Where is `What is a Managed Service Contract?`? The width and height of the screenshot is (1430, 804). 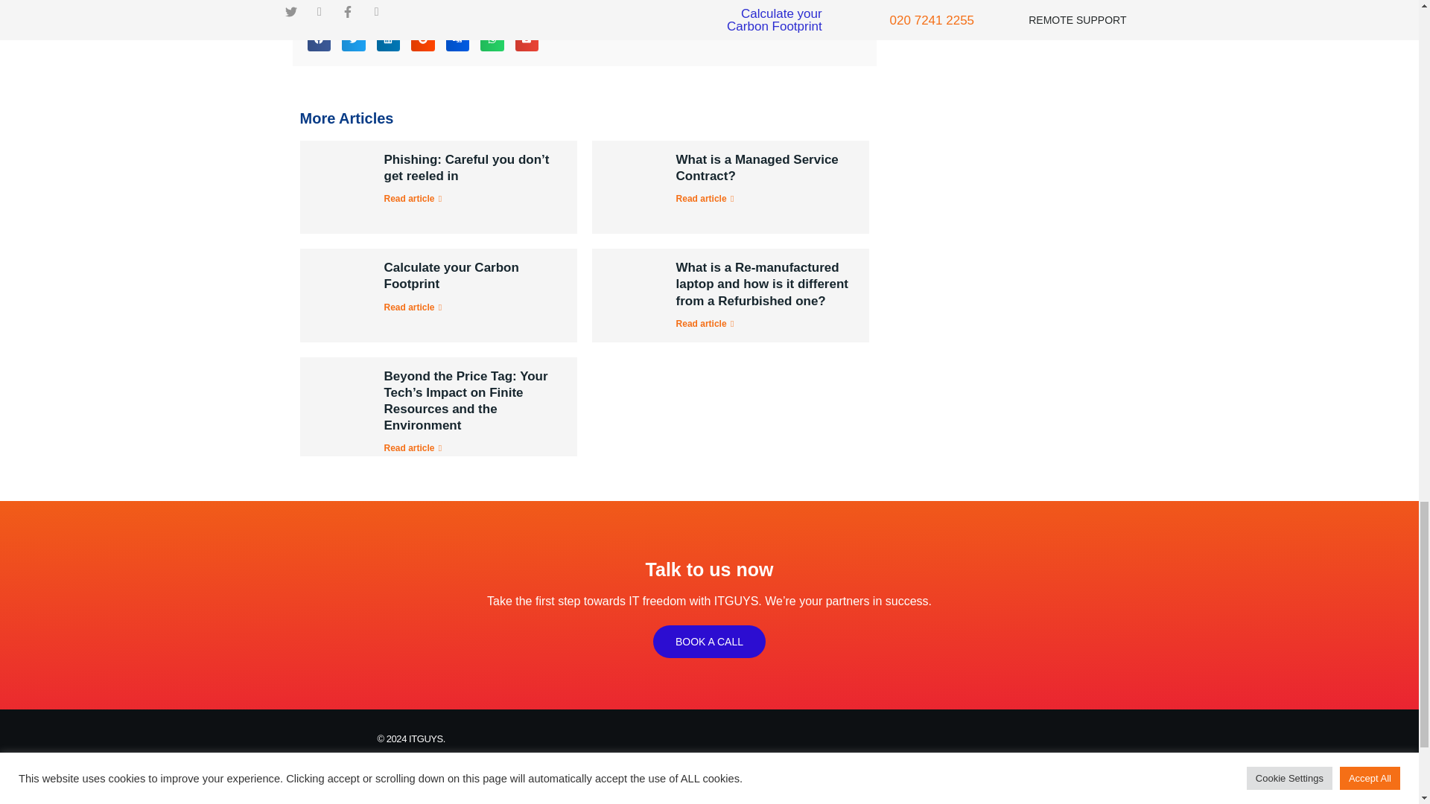 What is a Managed Service Contract? is located at coordinates (757, 168).